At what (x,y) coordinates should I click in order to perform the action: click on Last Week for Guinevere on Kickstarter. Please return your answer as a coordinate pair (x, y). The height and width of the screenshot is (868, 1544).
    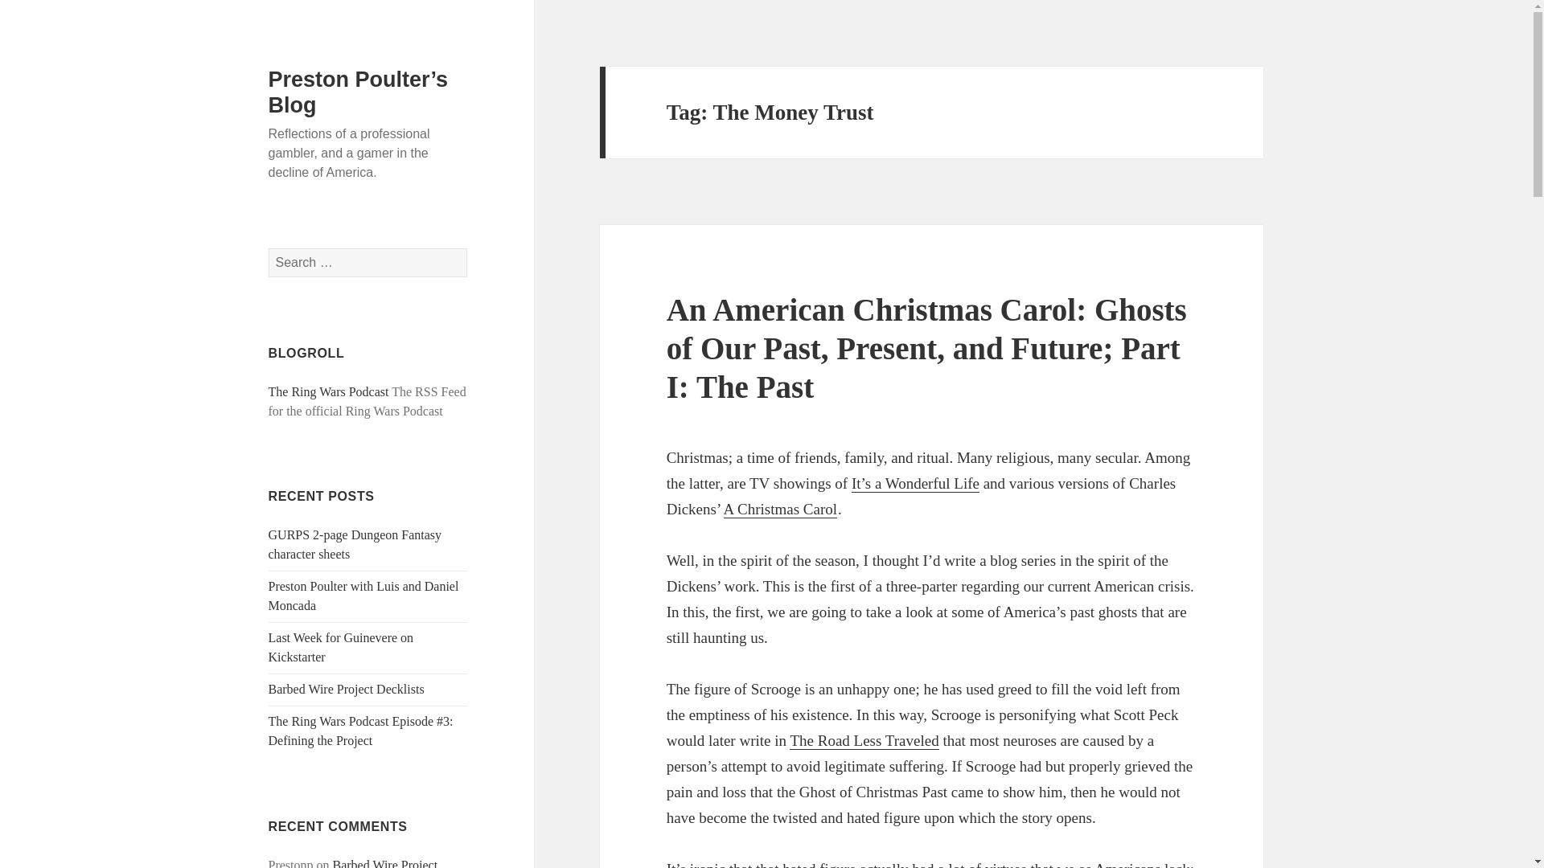
    Looking at the image, I should click on (341, 648).